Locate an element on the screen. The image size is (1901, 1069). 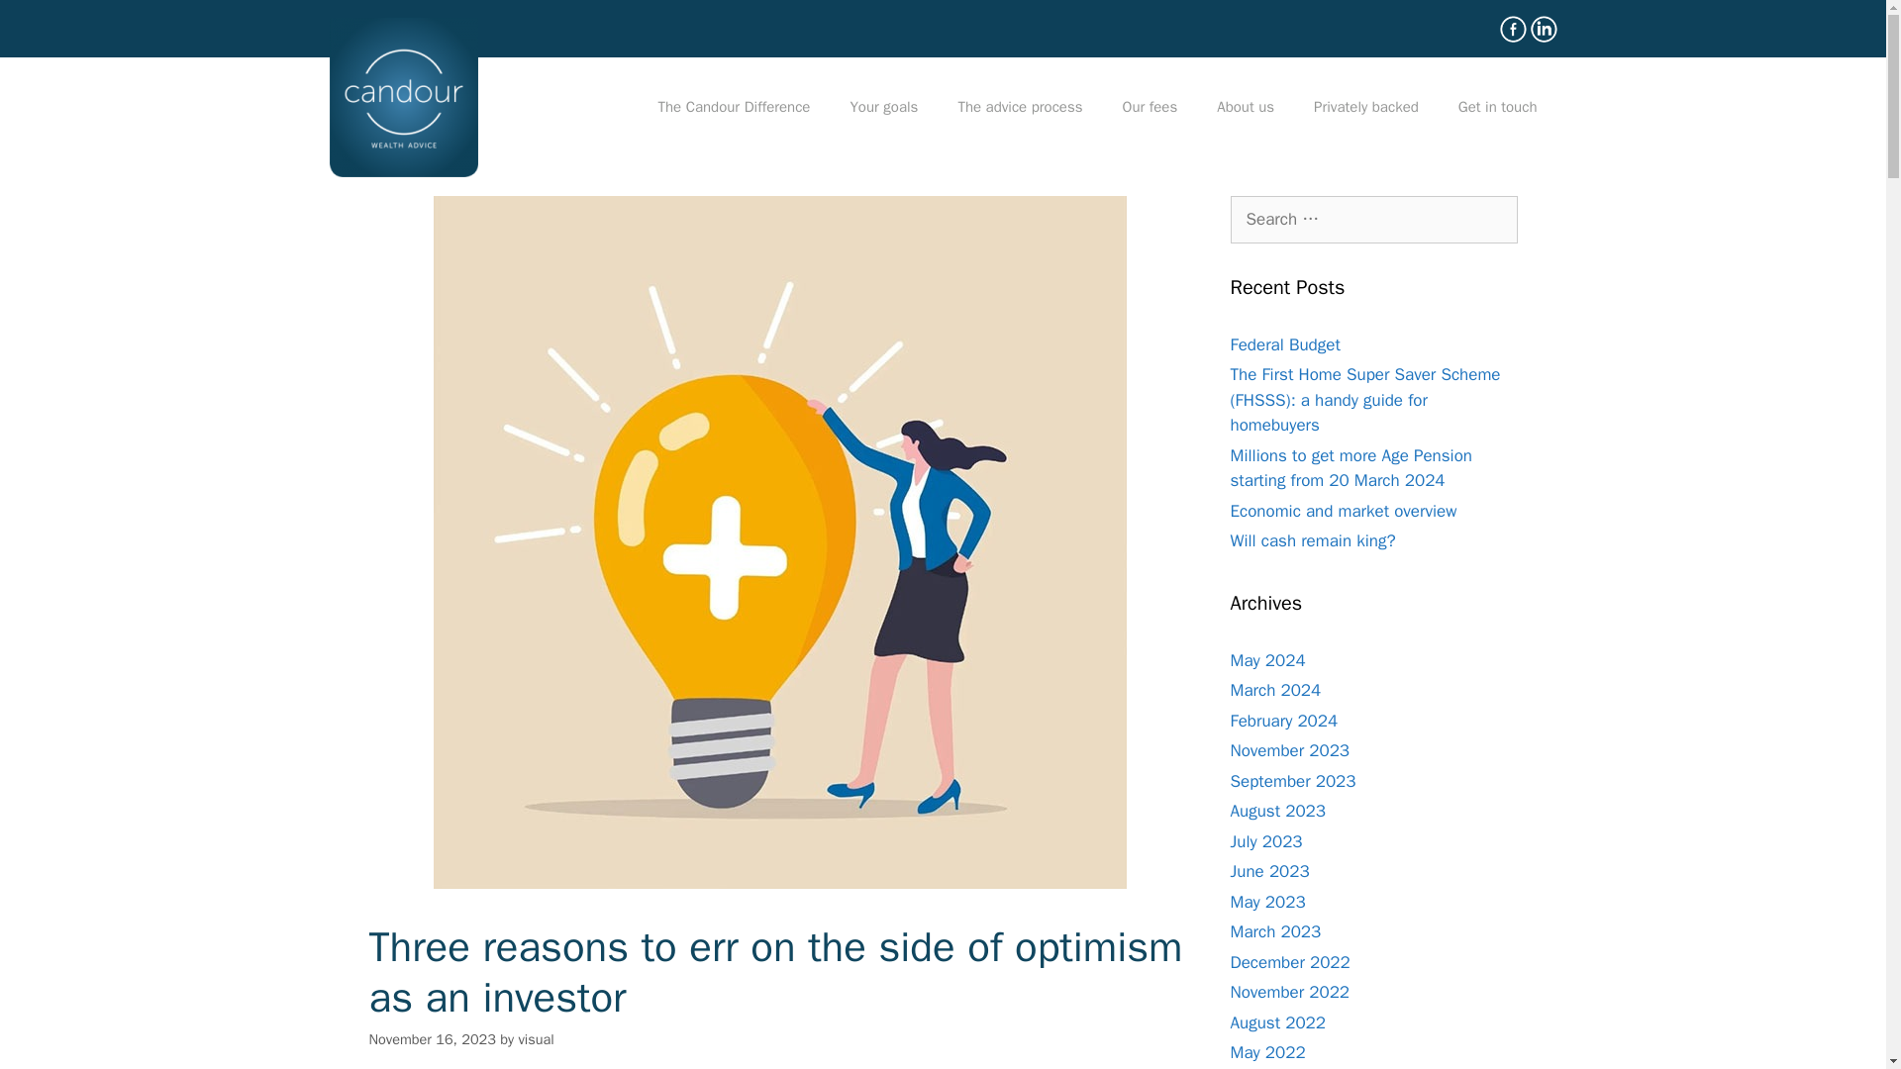
Get in touch is located at coordinates (1497, 107).